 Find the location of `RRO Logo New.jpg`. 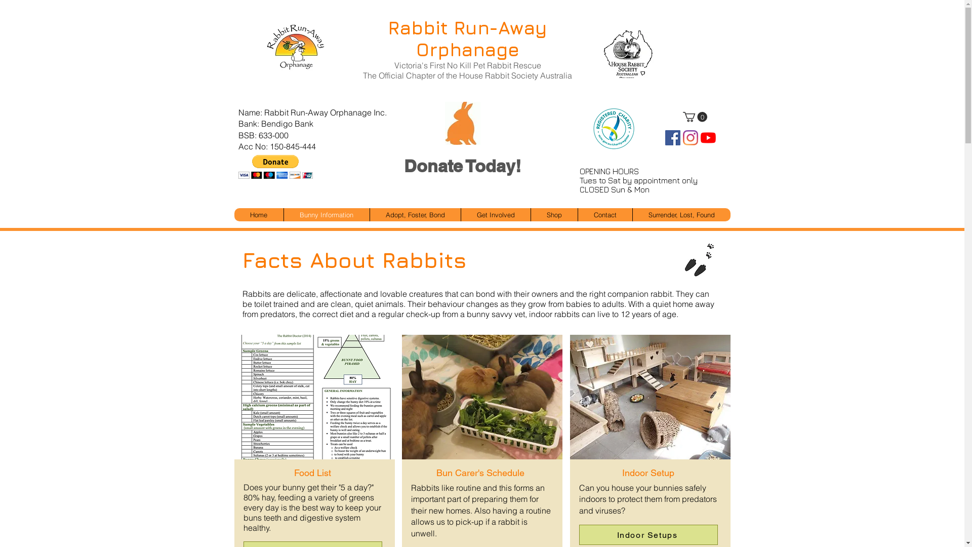

RRO Logo New.jpg is located at coordinates (296, 48).